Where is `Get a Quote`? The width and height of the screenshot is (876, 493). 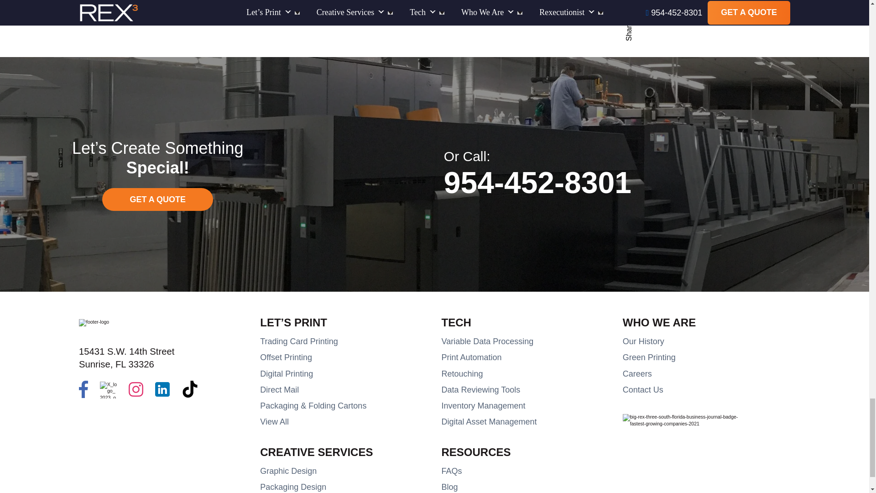 Get a Quote is located at coordinates (157, 199).